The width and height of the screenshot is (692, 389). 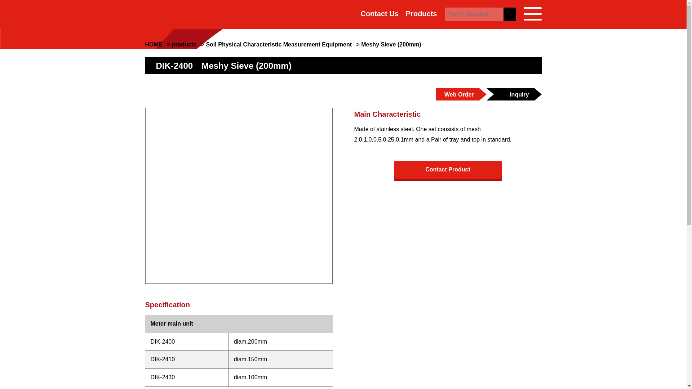 What do you see at coordinates (153, 44) in the screenshot?
I see `HOME` at bounding box center [153, 44].